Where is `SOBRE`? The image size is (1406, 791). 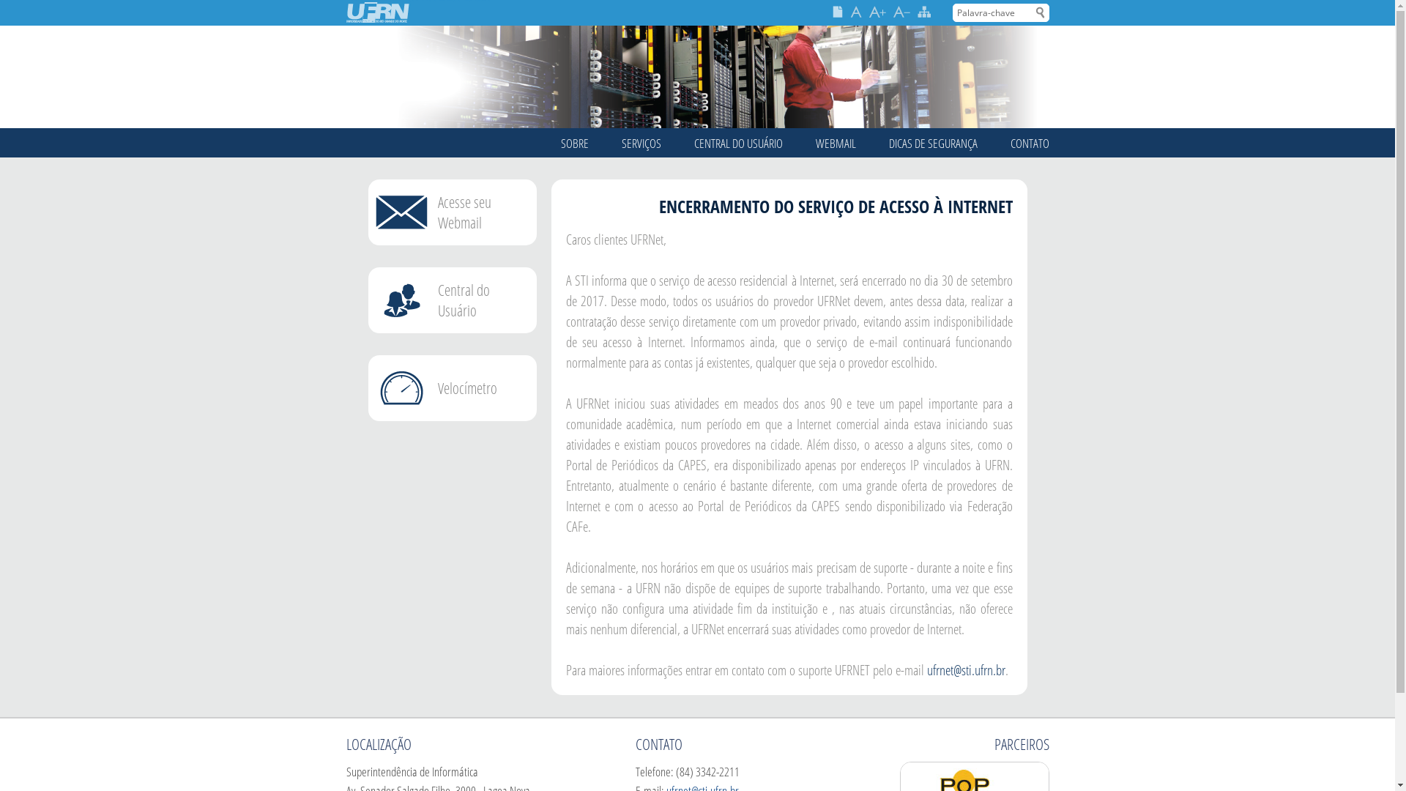 SOBRE is located at coordinates (575, 143).